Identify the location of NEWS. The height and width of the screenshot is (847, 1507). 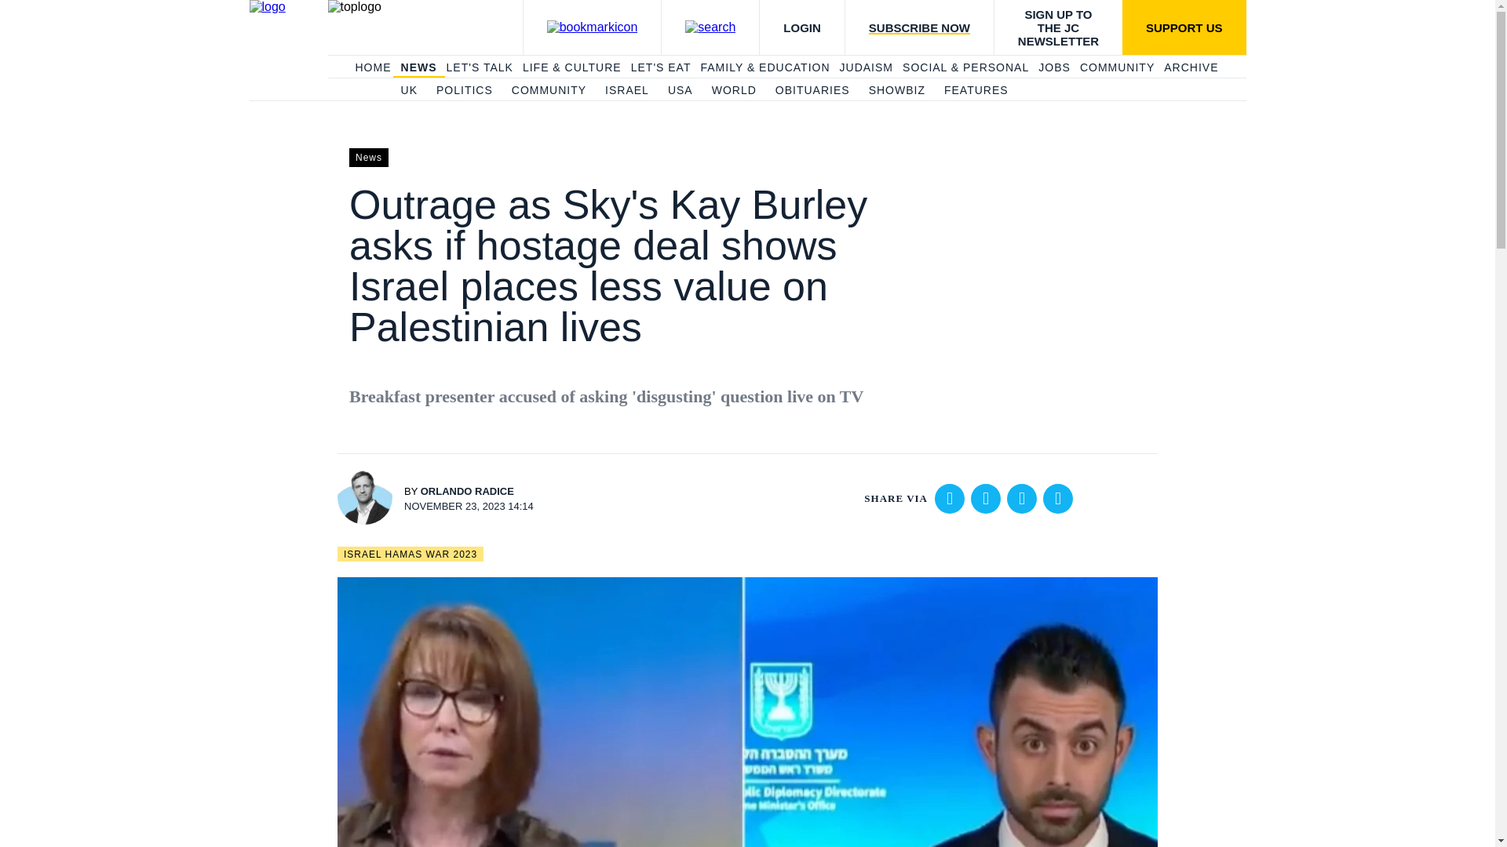
(418, 67).